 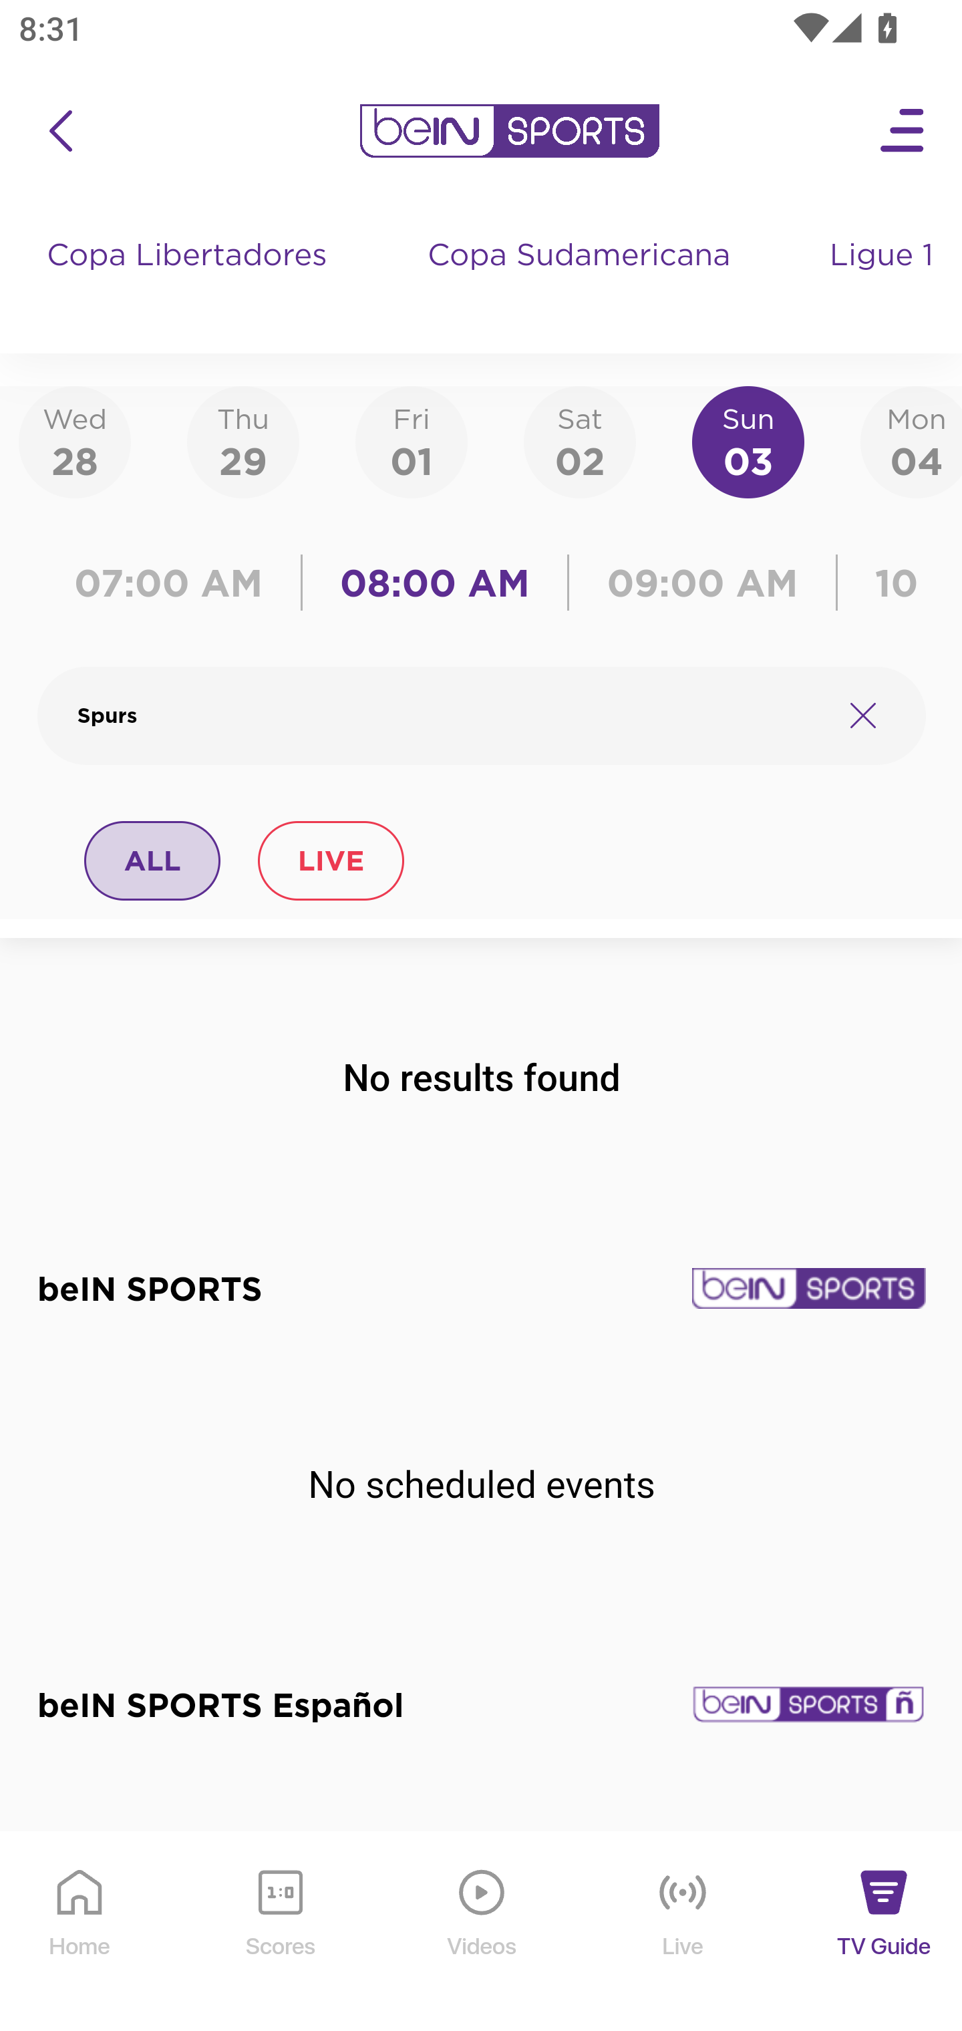 I want to click on Sun03, so click(x=748, y=441).